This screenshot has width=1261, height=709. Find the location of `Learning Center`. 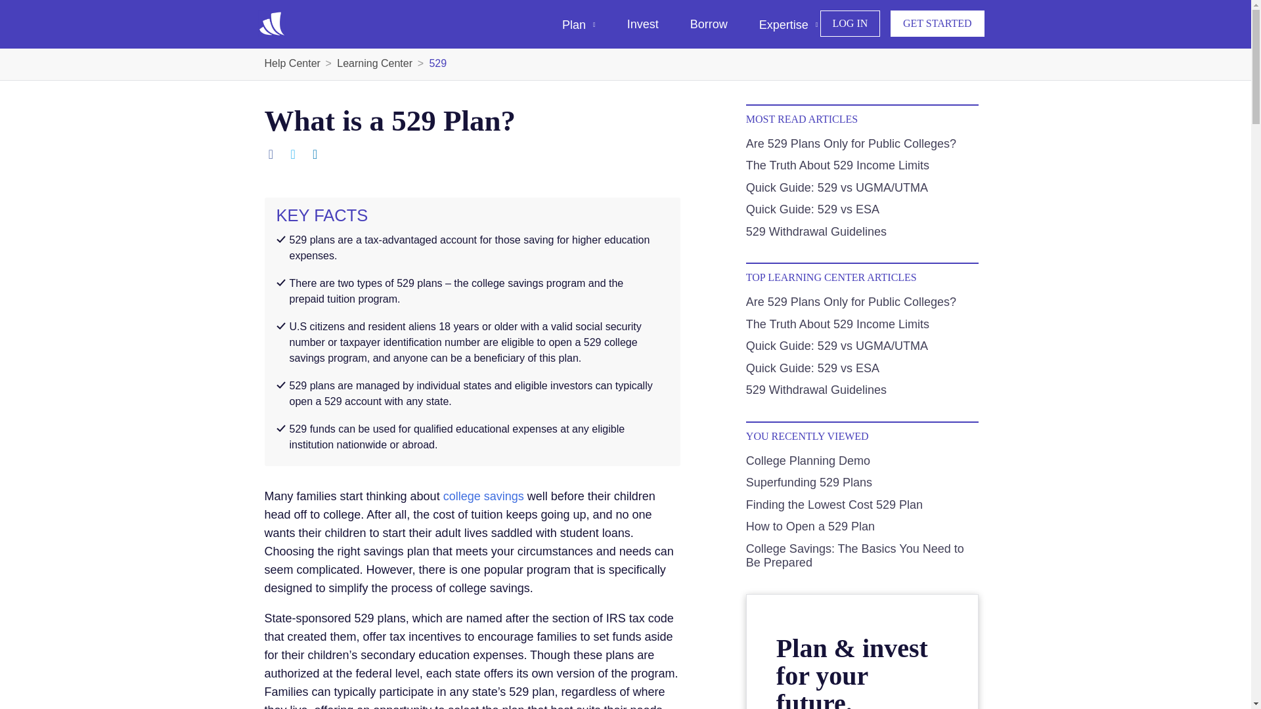

Learning Center is located at coordinates (374, 63).